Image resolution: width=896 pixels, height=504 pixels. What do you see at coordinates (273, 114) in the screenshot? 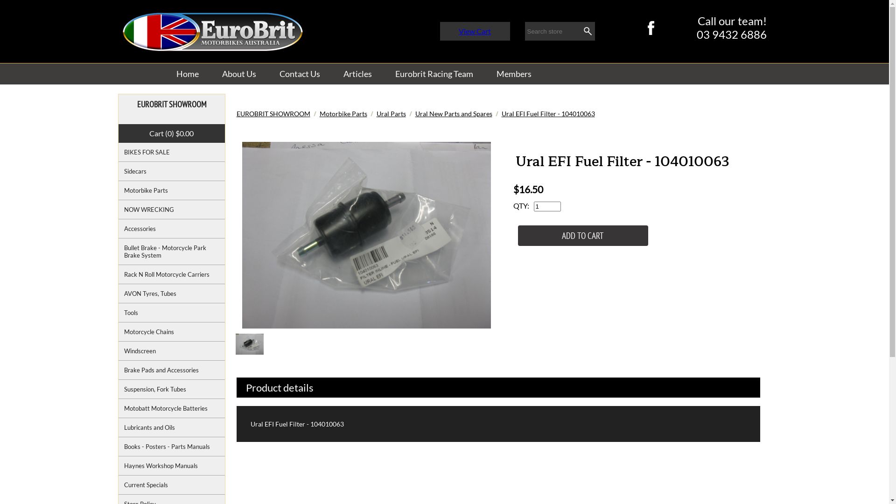
I see `EUROBRIT SHOWROOM` at bounding box center [273, 114].